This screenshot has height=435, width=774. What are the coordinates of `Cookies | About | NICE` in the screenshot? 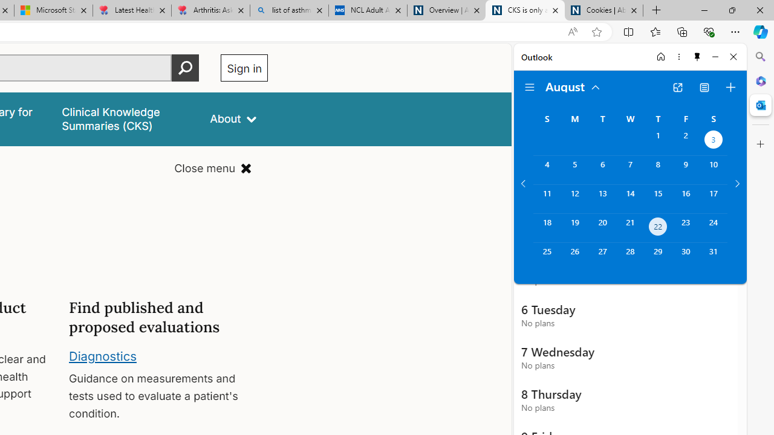 It's located at (603, 11).